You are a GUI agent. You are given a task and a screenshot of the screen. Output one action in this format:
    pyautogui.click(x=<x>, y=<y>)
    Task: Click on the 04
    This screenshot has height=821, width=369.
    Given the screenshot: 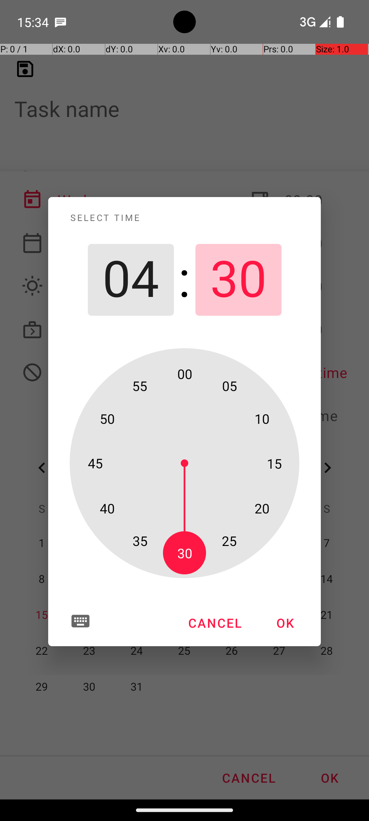 What is the action you would take?
    pyautogui.click(x=131, y=280)
    